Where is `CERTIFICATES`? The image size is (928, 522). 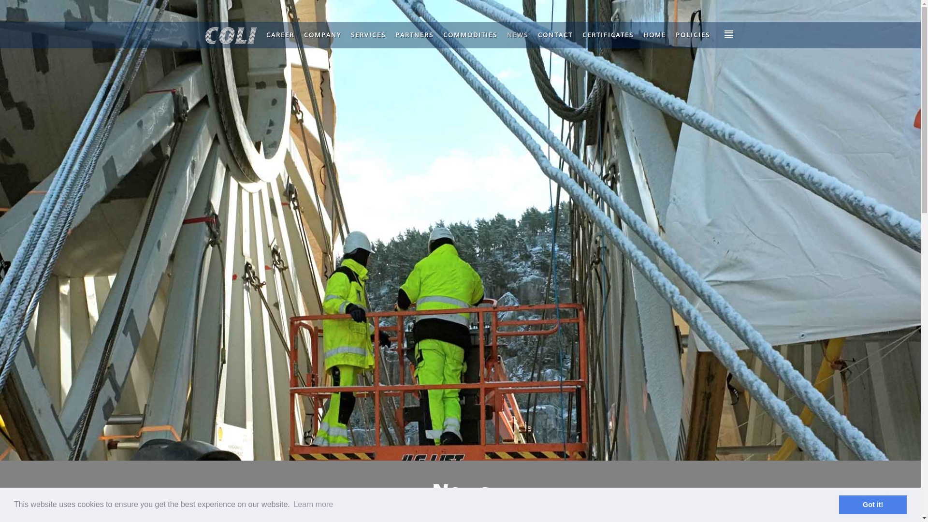
CERTIFICATES is located at coordinates (608, 35).